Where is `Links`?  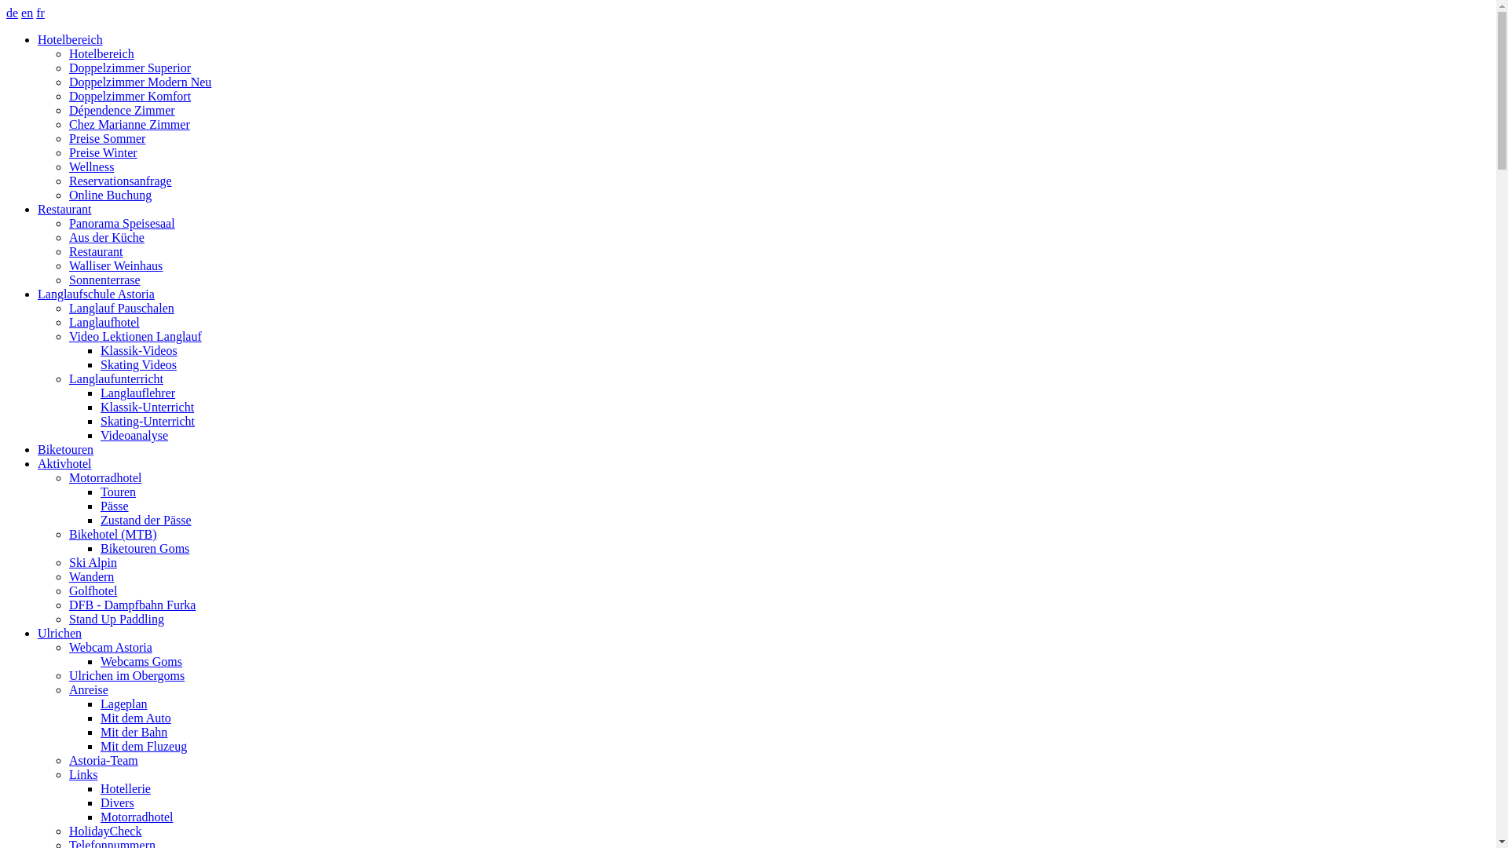 Links is located at coordinates (83, 774).